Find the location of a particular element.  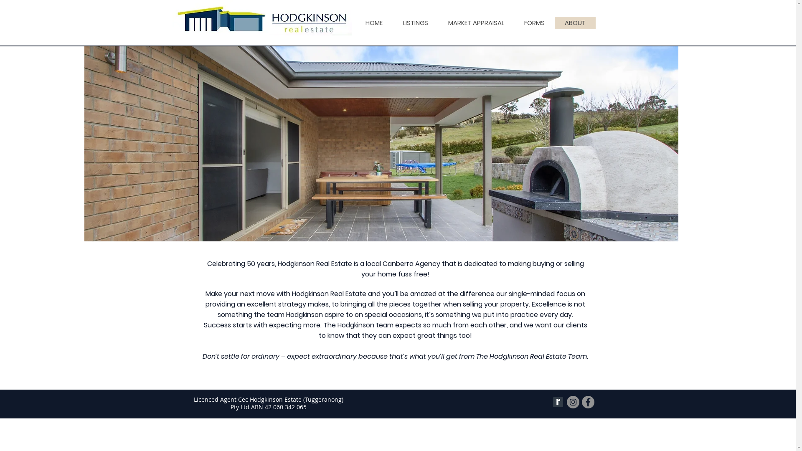

HOME is located at coordinates (373, 23).